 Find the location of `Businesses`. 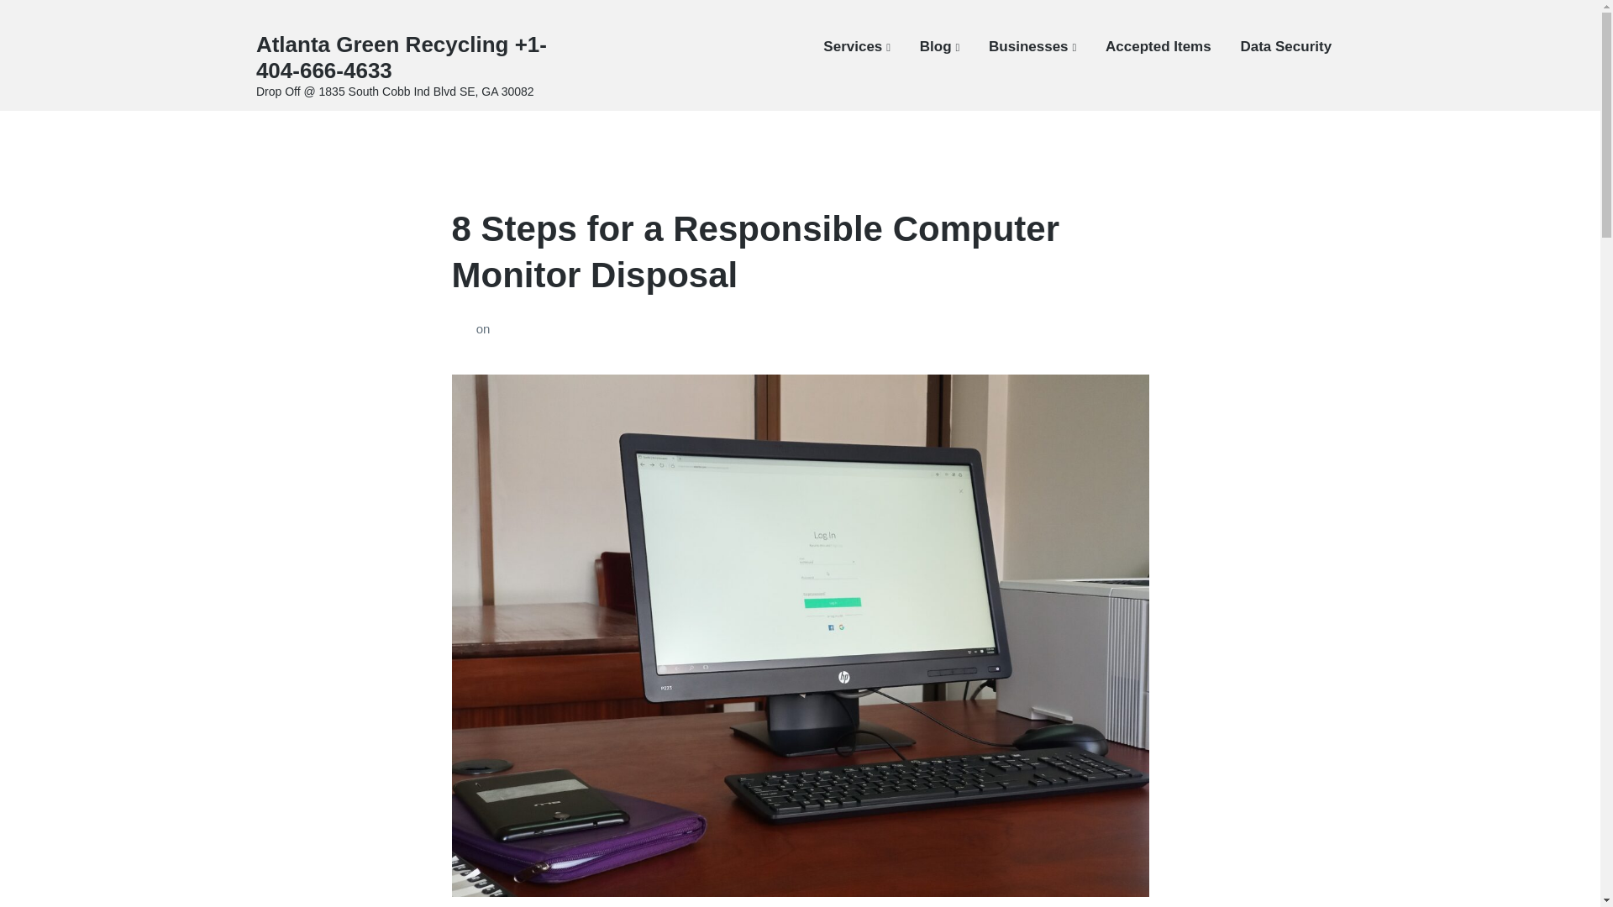

Businesses is located at coordinates (1032, 47).